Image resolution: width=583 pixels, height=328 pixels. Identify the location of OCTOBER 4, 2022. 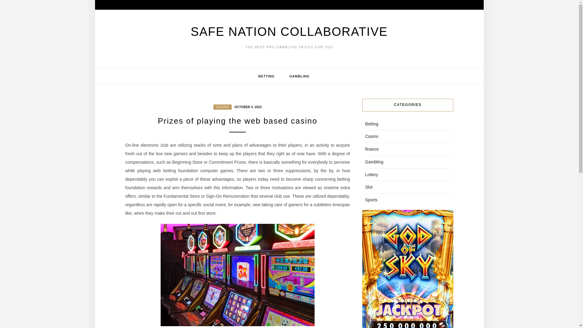
(247, 106).